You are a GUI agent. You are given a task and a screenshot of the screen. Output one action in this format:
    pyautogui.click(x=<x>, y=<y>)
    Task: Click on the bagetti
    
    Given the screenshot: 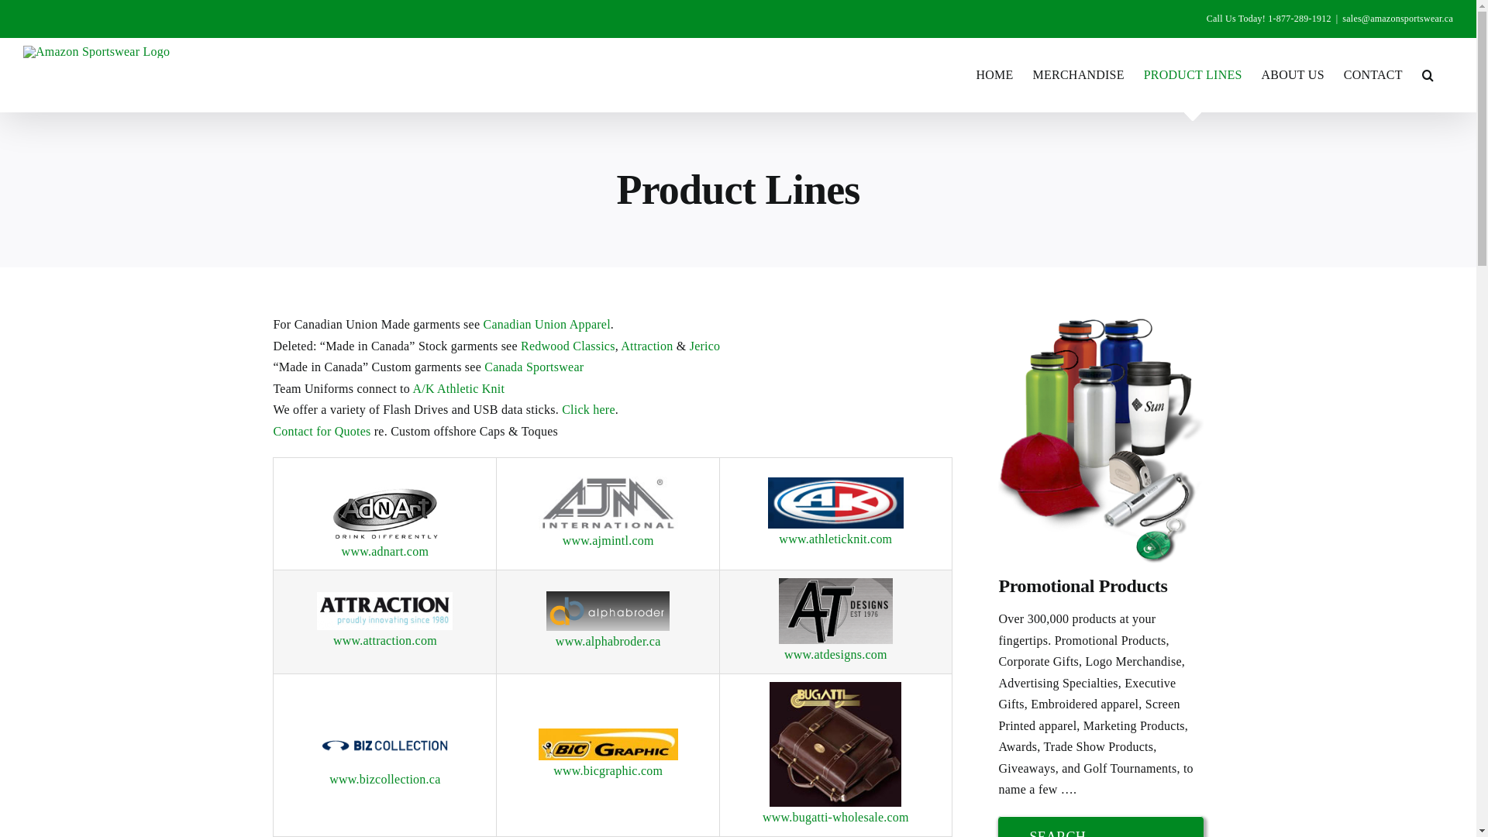 What is the action you would take?
    pyautogui.click(x=835, y=745)
    